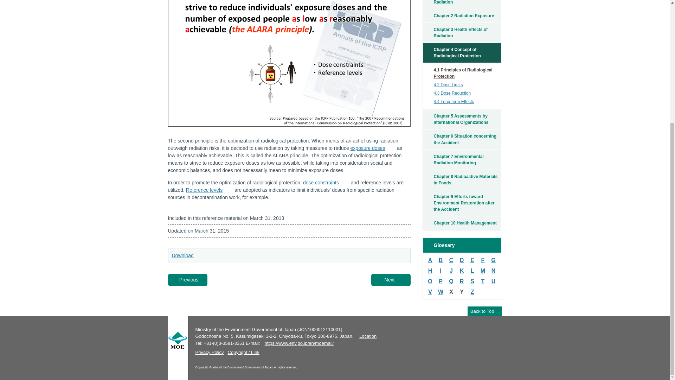 This screenshot has height=380, width=675. I want to click on Next, so click(391, 280).